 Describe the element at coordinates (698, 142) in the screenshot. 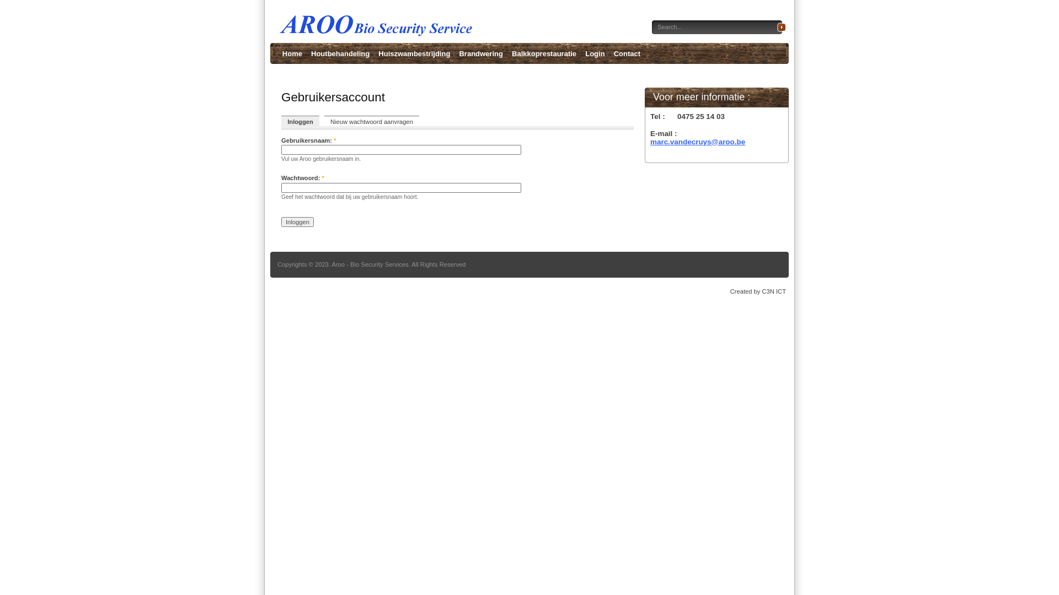

I see `marc.vandecruys@aroo.be` at that location.